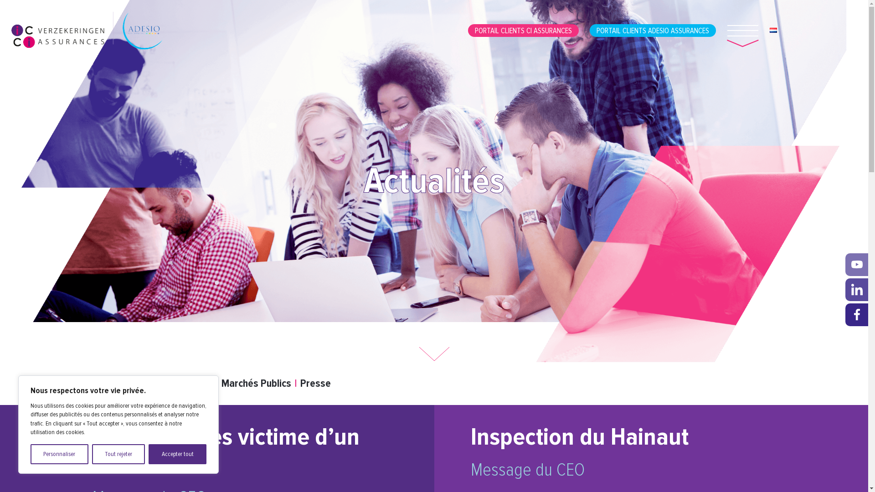  What do you see at coordinates (315, 384) in the screenshot?
I see `Presse` at bounding box center [315, 384].